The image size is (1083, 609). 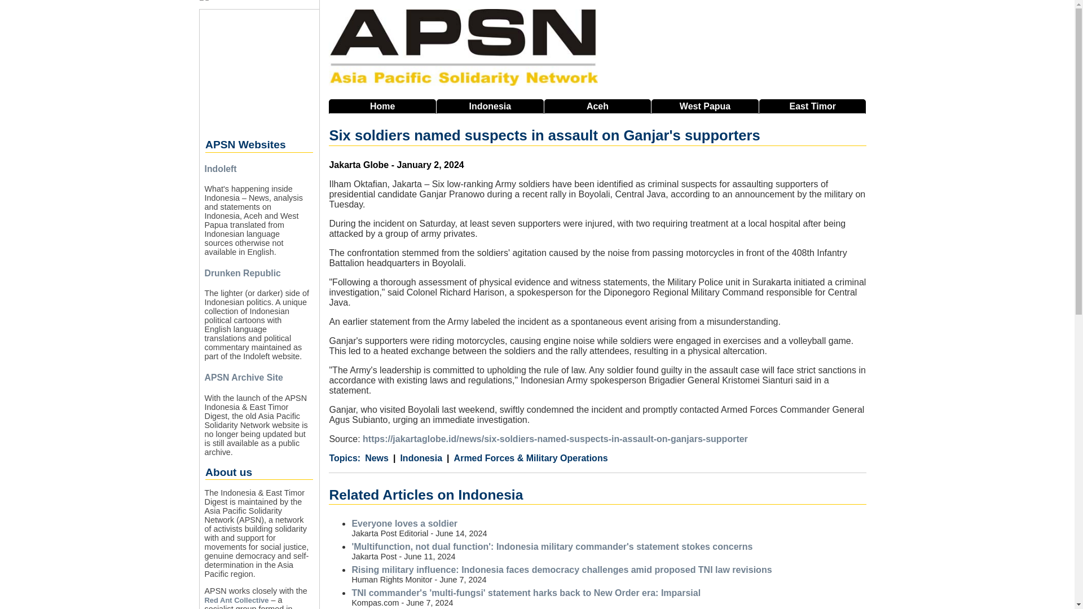 What do you see at coordinates (243, 273) in the screenshot?
I see `Drunken Republic` at bounding box center [243, 273].